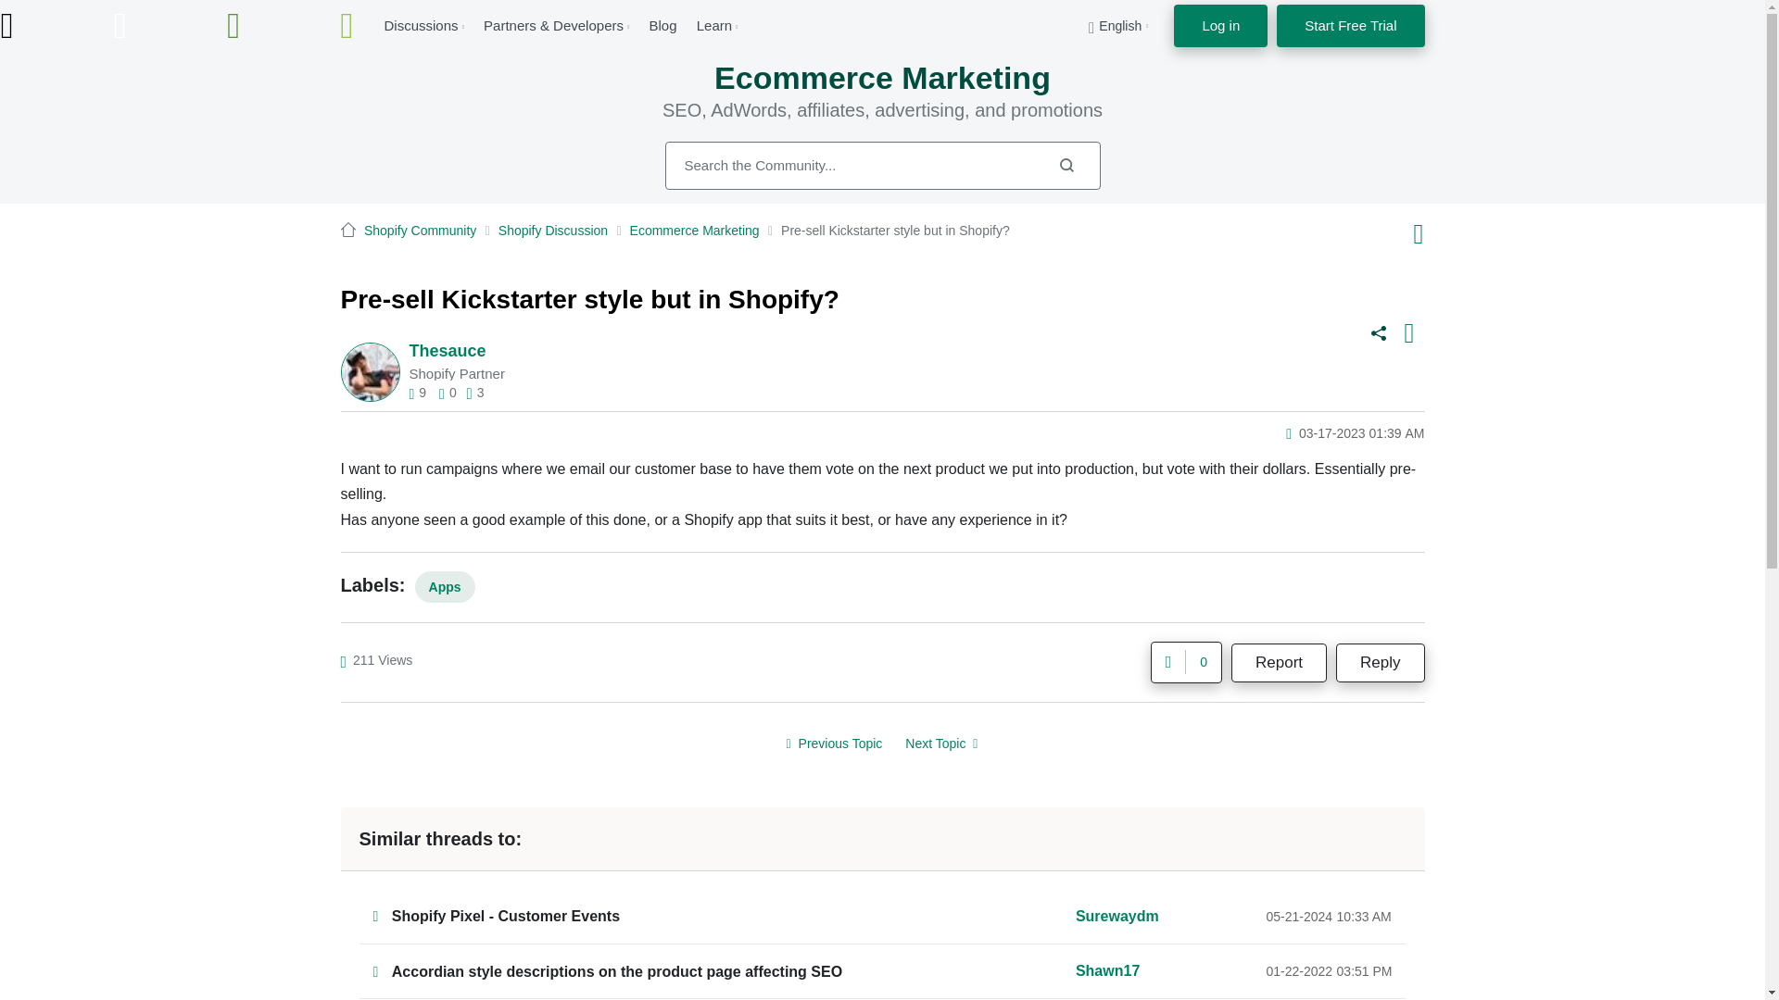 Image resolution: width=1779 pixels, height=1000 pixels. Describe the element at coordinates (1066, 165) in the screenshot. I see `Search` at that location.